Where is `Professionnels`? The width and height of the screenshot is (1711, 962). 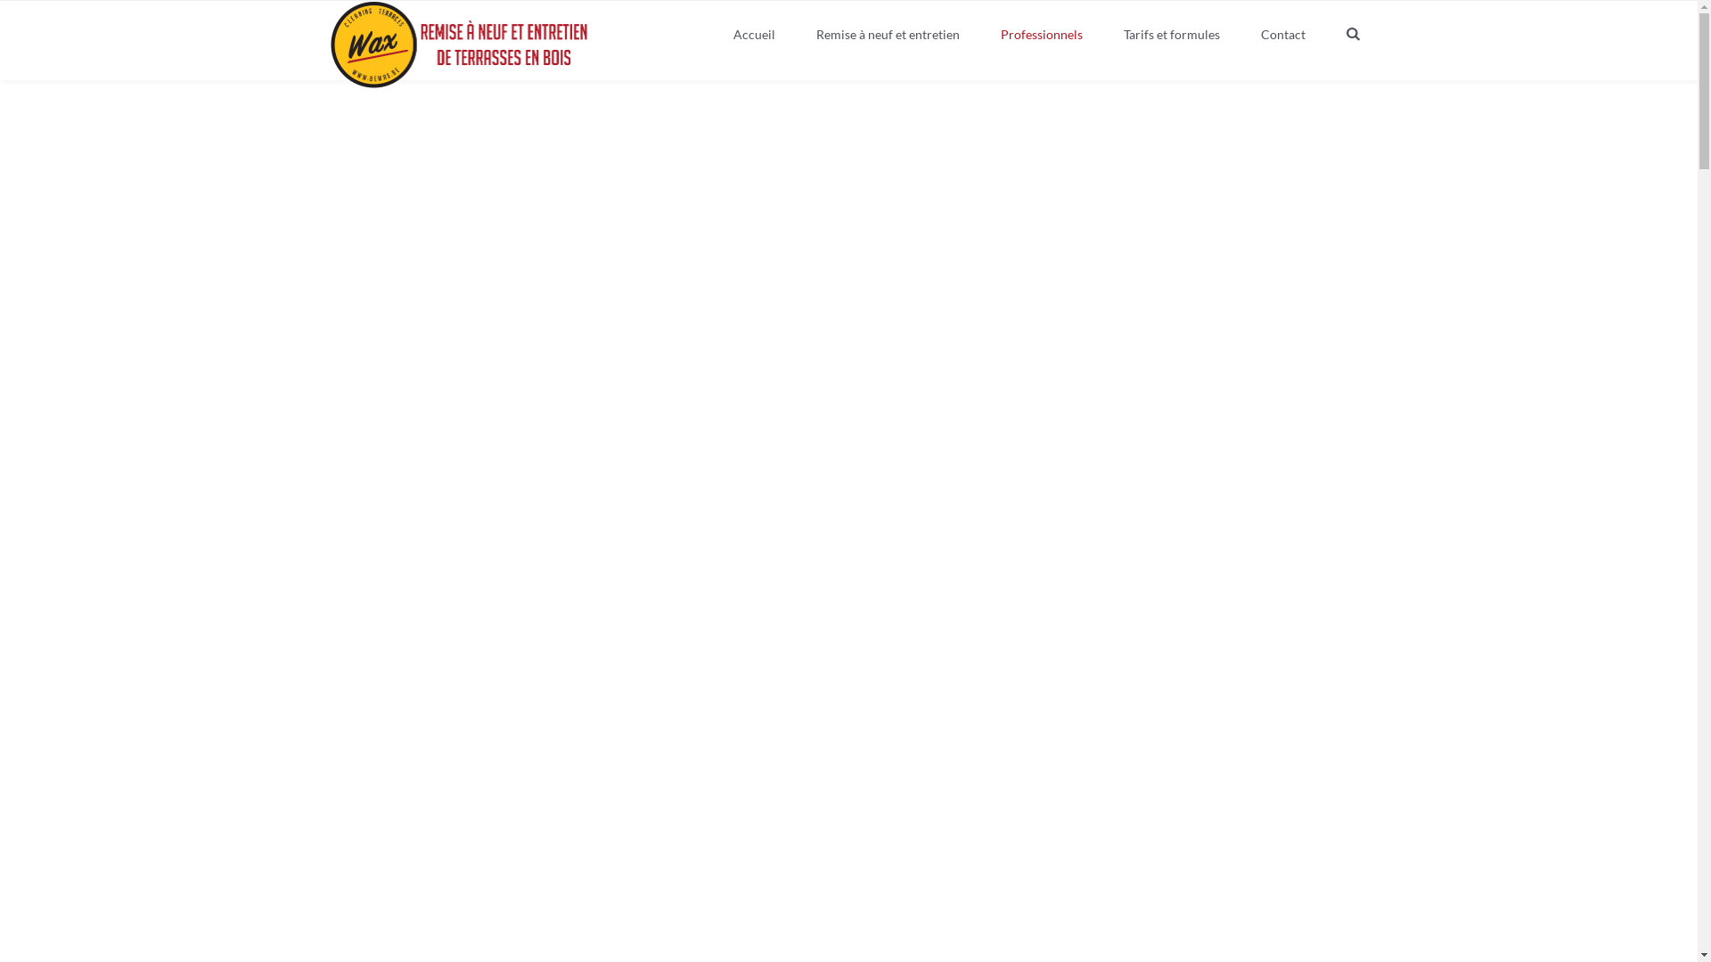 Professionnels is located at coordinates (1042, 36).